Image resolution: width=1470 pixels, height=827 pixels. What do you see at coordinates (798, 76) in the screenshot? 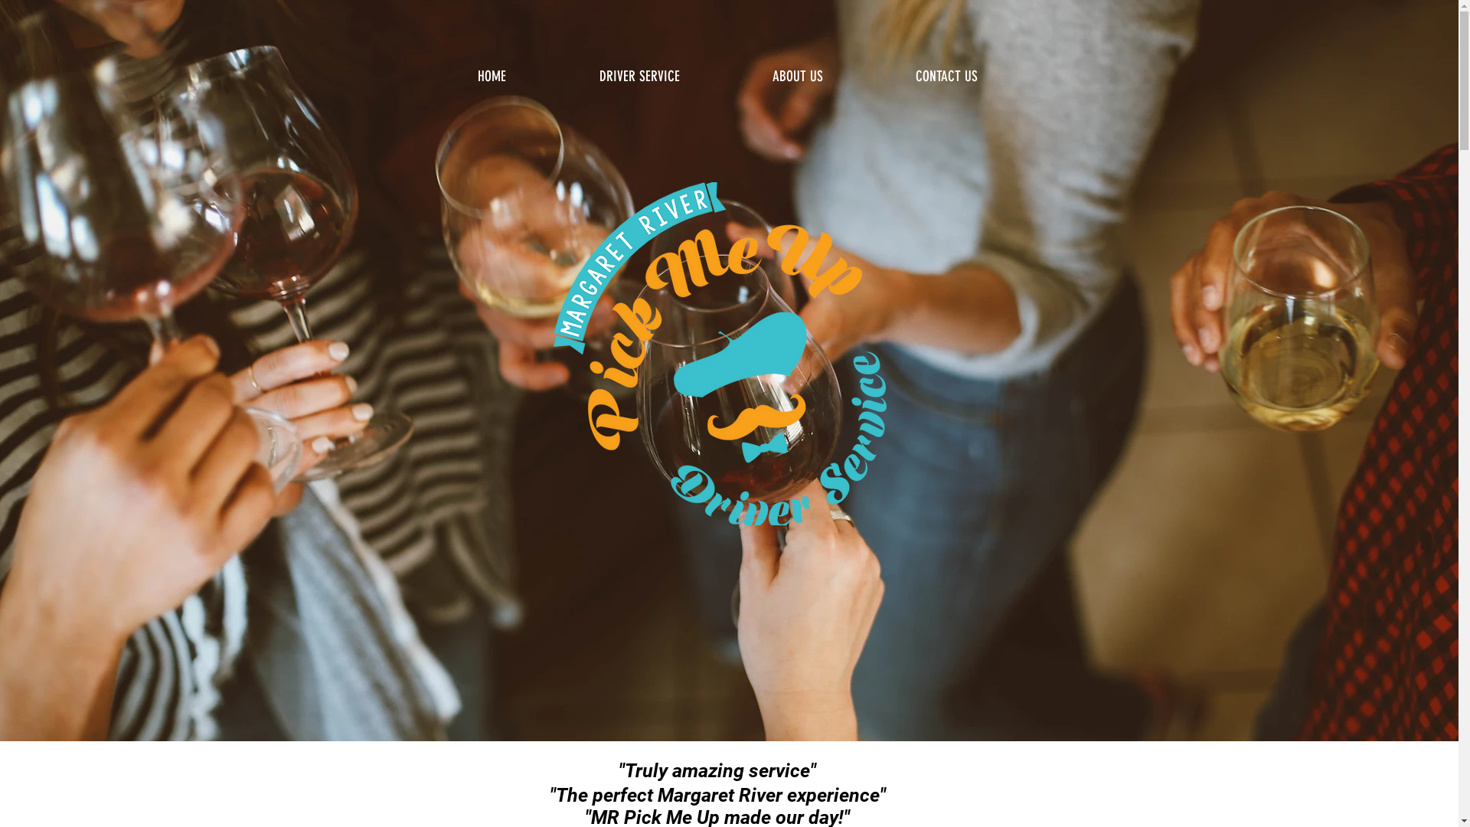
I see `ABOUT US` at bounding box center [798, 76].